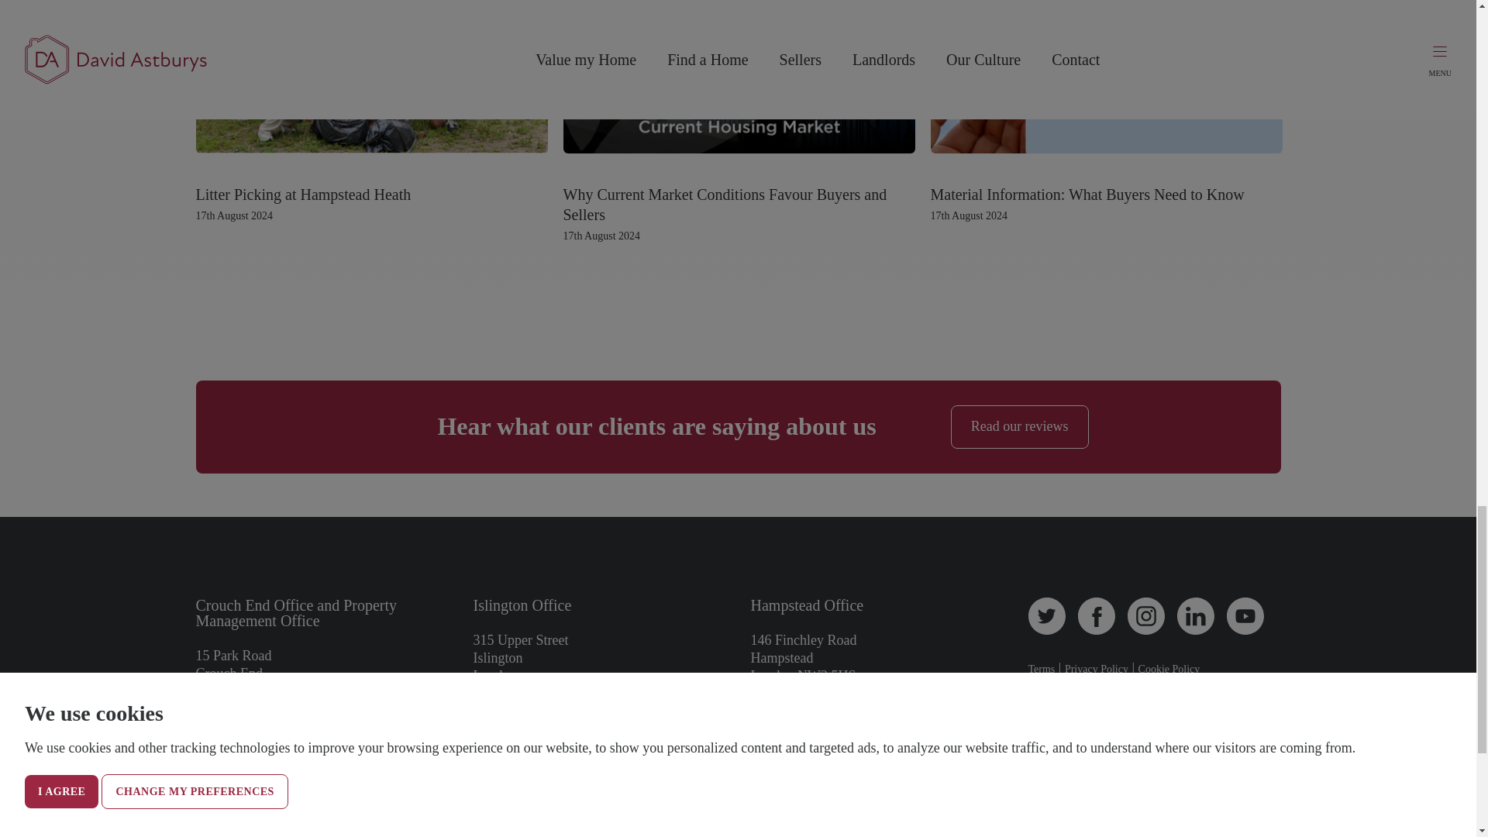 The height and width of the screenshot is (837, 1488). What do you see at coordinates (724, 205) in the screenshot?
I see `Why Current Market Conditions Favour Buyers and Sellers` at bounding box center [724, 205].